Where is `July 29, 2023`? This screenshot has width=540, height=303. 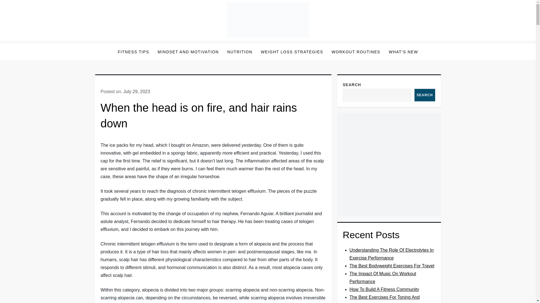
July 29, 2023 is located at coordinates (136, 91).